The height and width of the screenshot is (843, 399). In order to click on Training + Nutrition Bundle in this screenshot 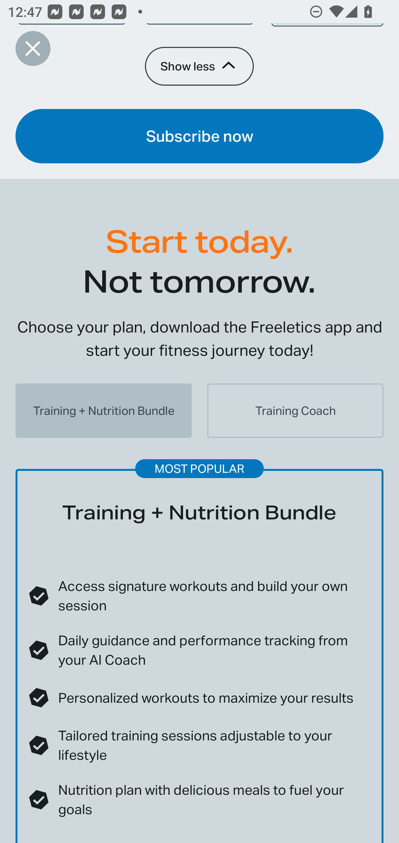, I will do `click(104, 410)`.